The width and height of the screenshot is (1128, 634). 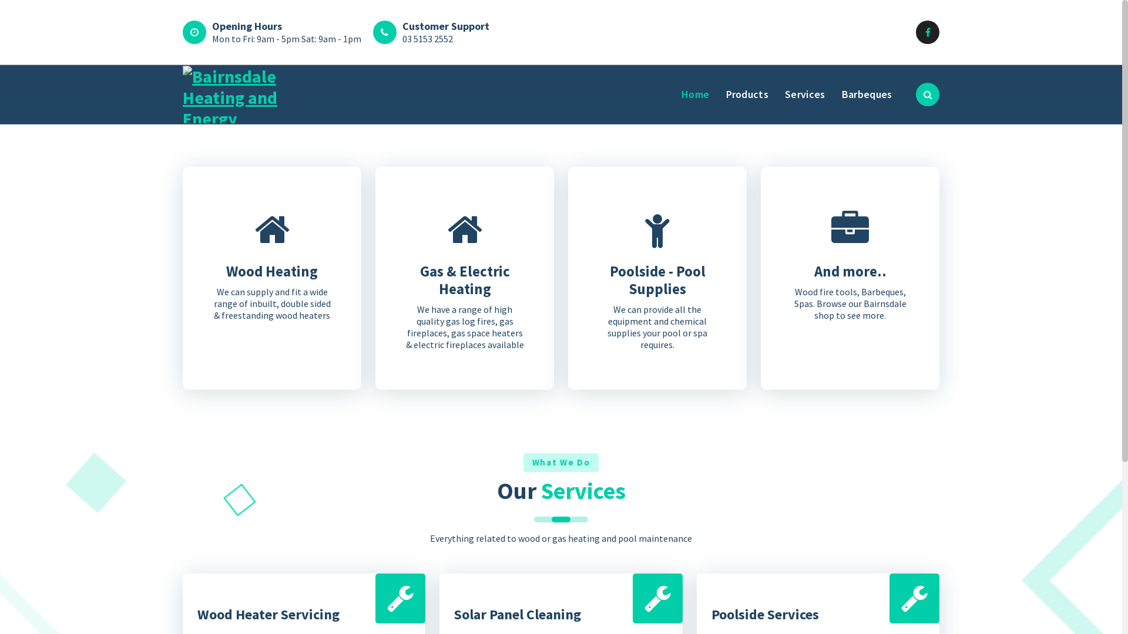 I want to click on Poolside Services, so click(x=765, y=614).